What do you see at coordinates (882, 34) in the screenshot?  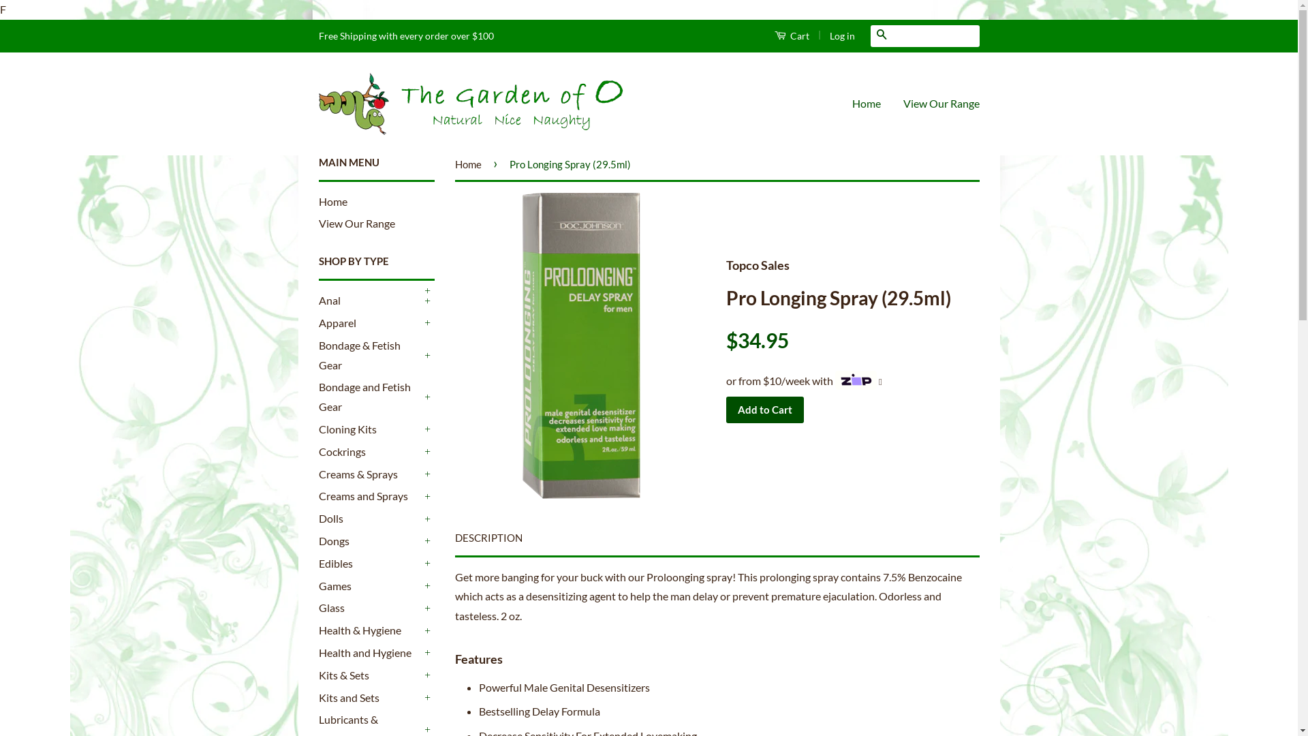 I see `Search` at bounding box center [882, 34].